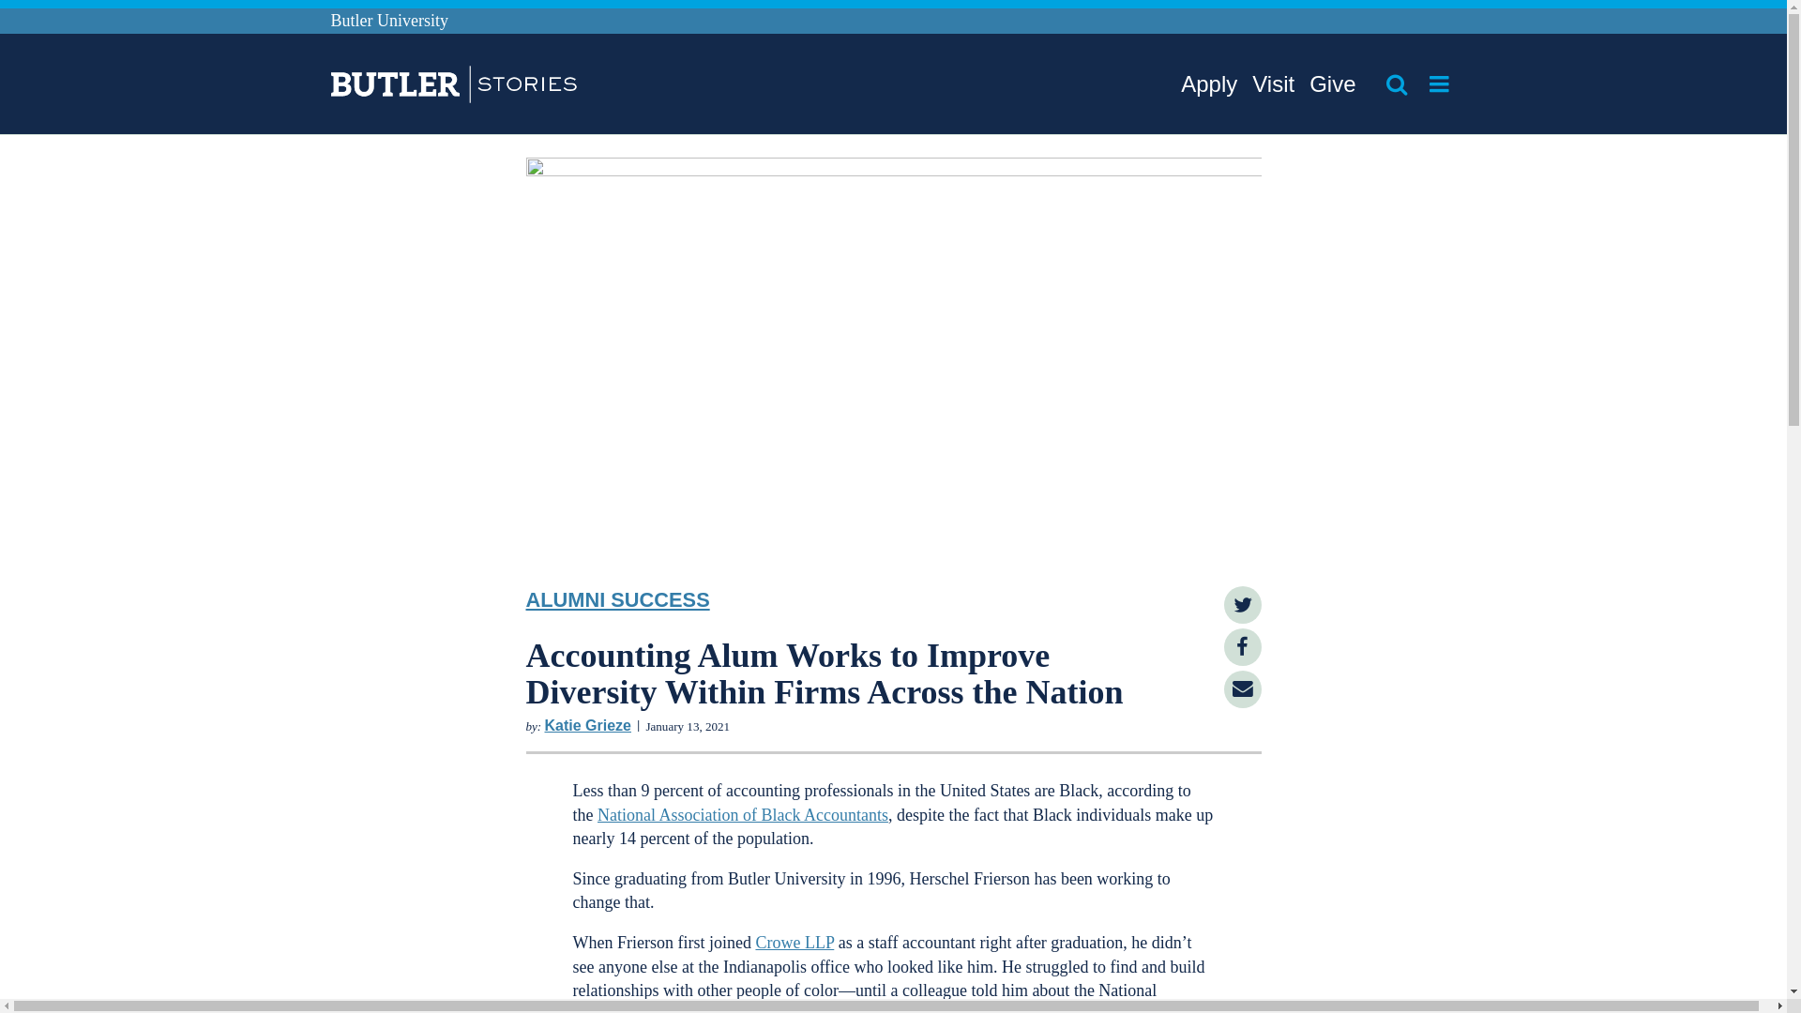 The width and height of the screenshot is (1801, 1013). What do you see at coordinates (426, 86) in the screenshot?
I see `Stories` at bounding box center [426, 86].